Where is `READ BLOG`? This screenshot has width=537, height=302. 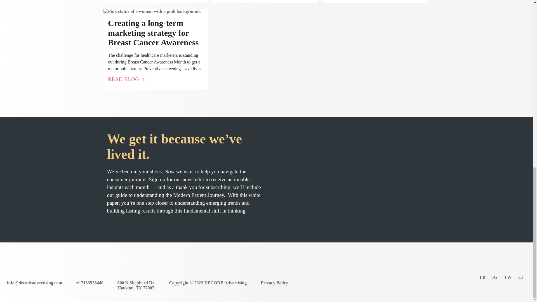
READ BLOG is located at coordinates (126, 79).